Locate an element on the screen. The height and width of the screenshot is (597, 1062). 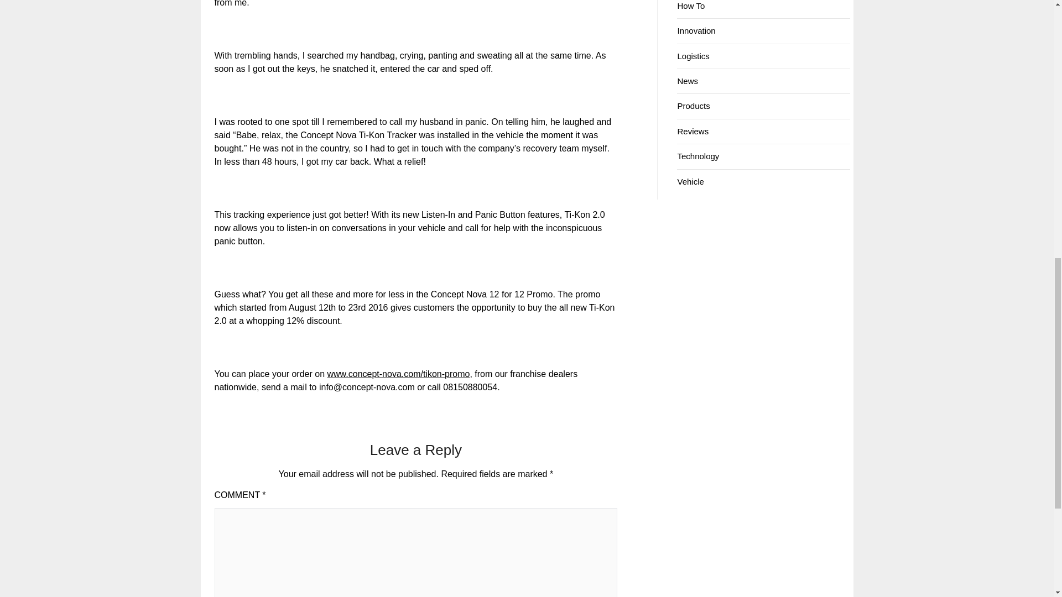
News is located at coordinates (687, 81).